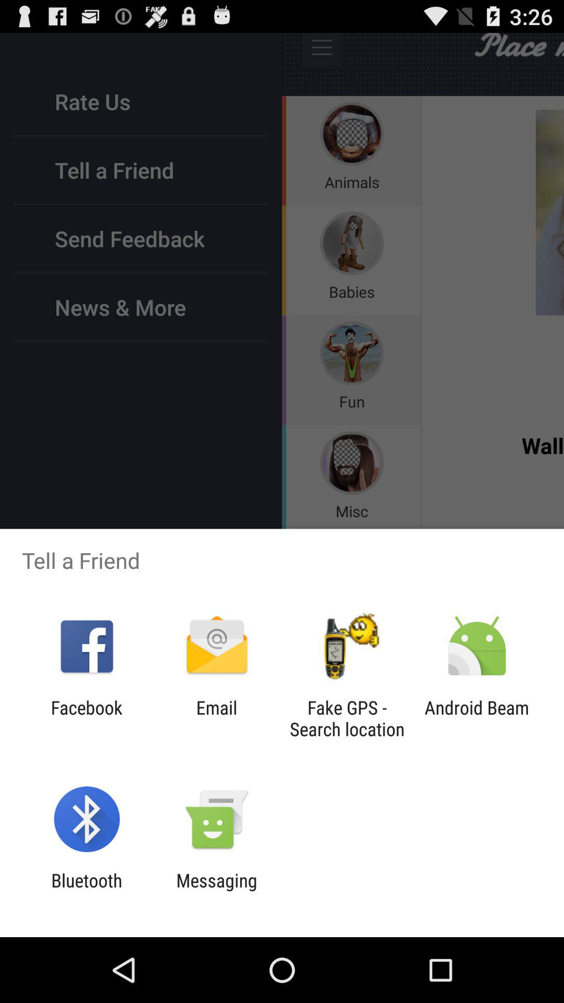 The width and height of the screenshot is (564, 1003). I want to click on press the icon next to the email, so click(347, 718).